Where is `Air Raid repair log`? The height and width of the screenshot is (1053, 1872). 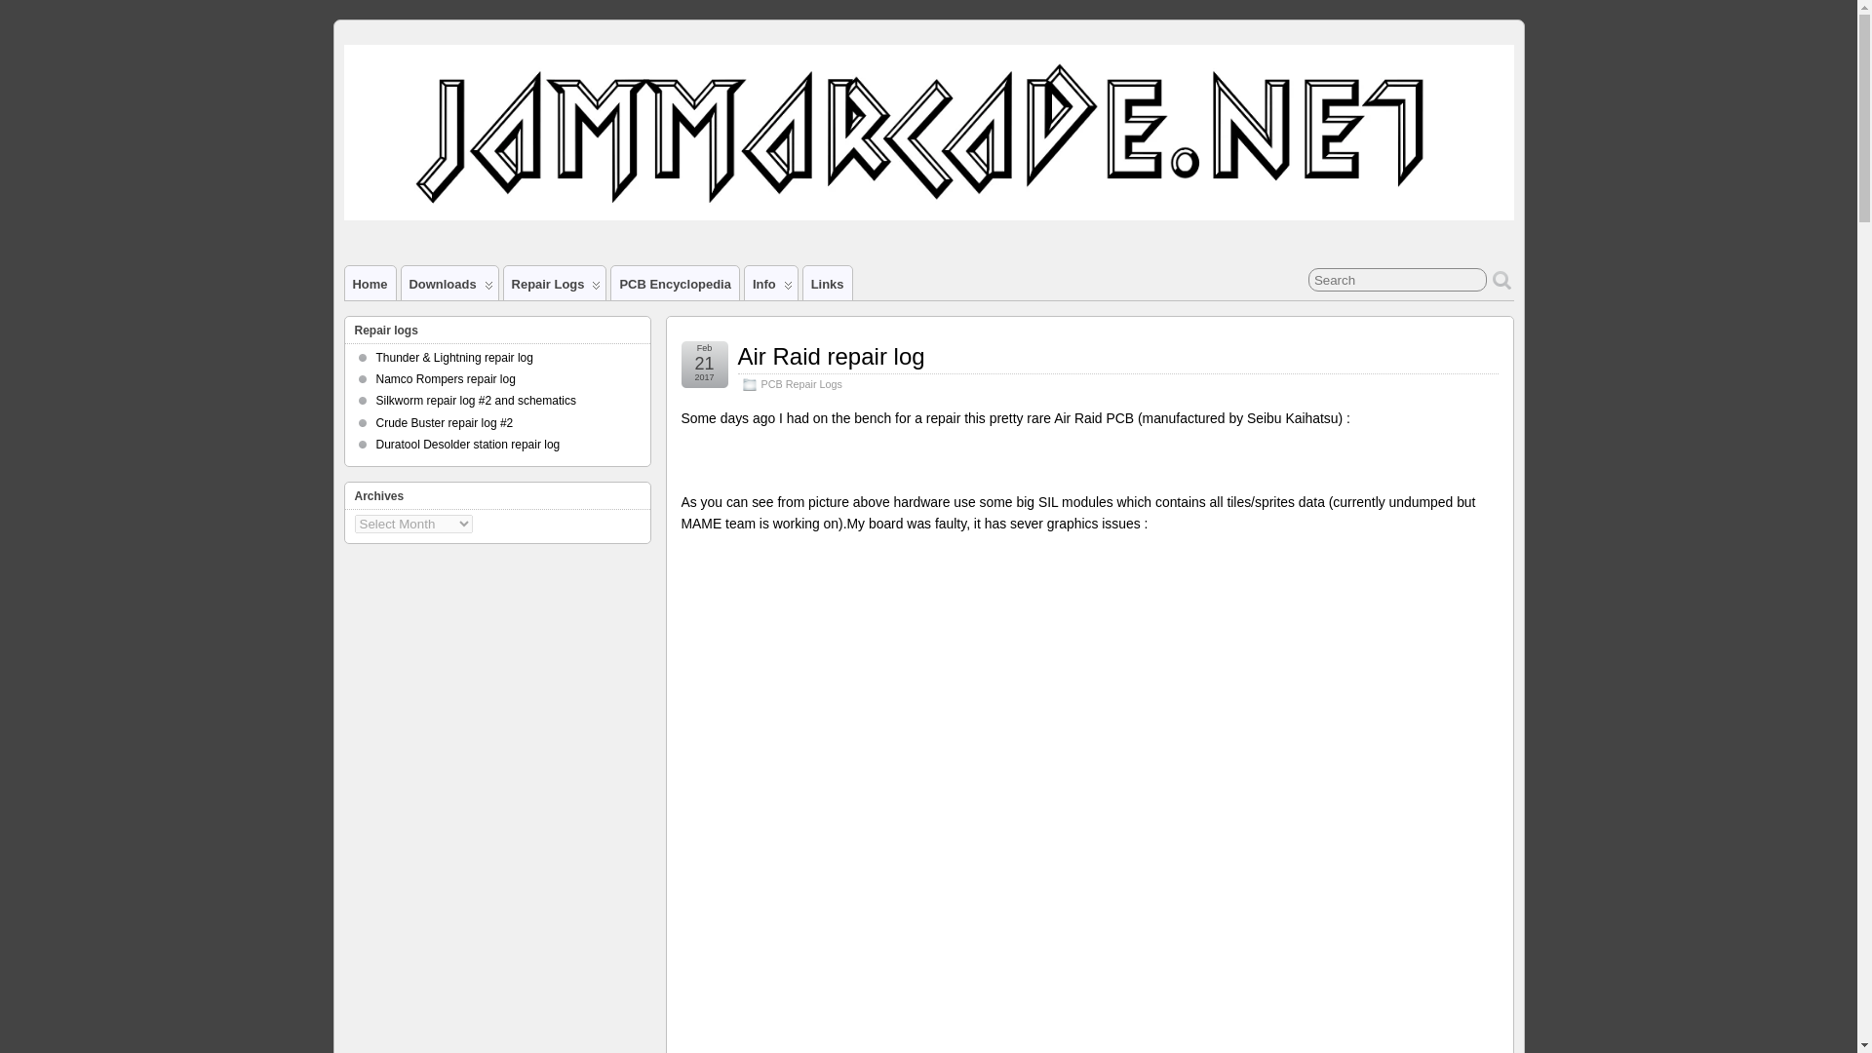
Air Raid repair log is located at coordinates (831, 357).